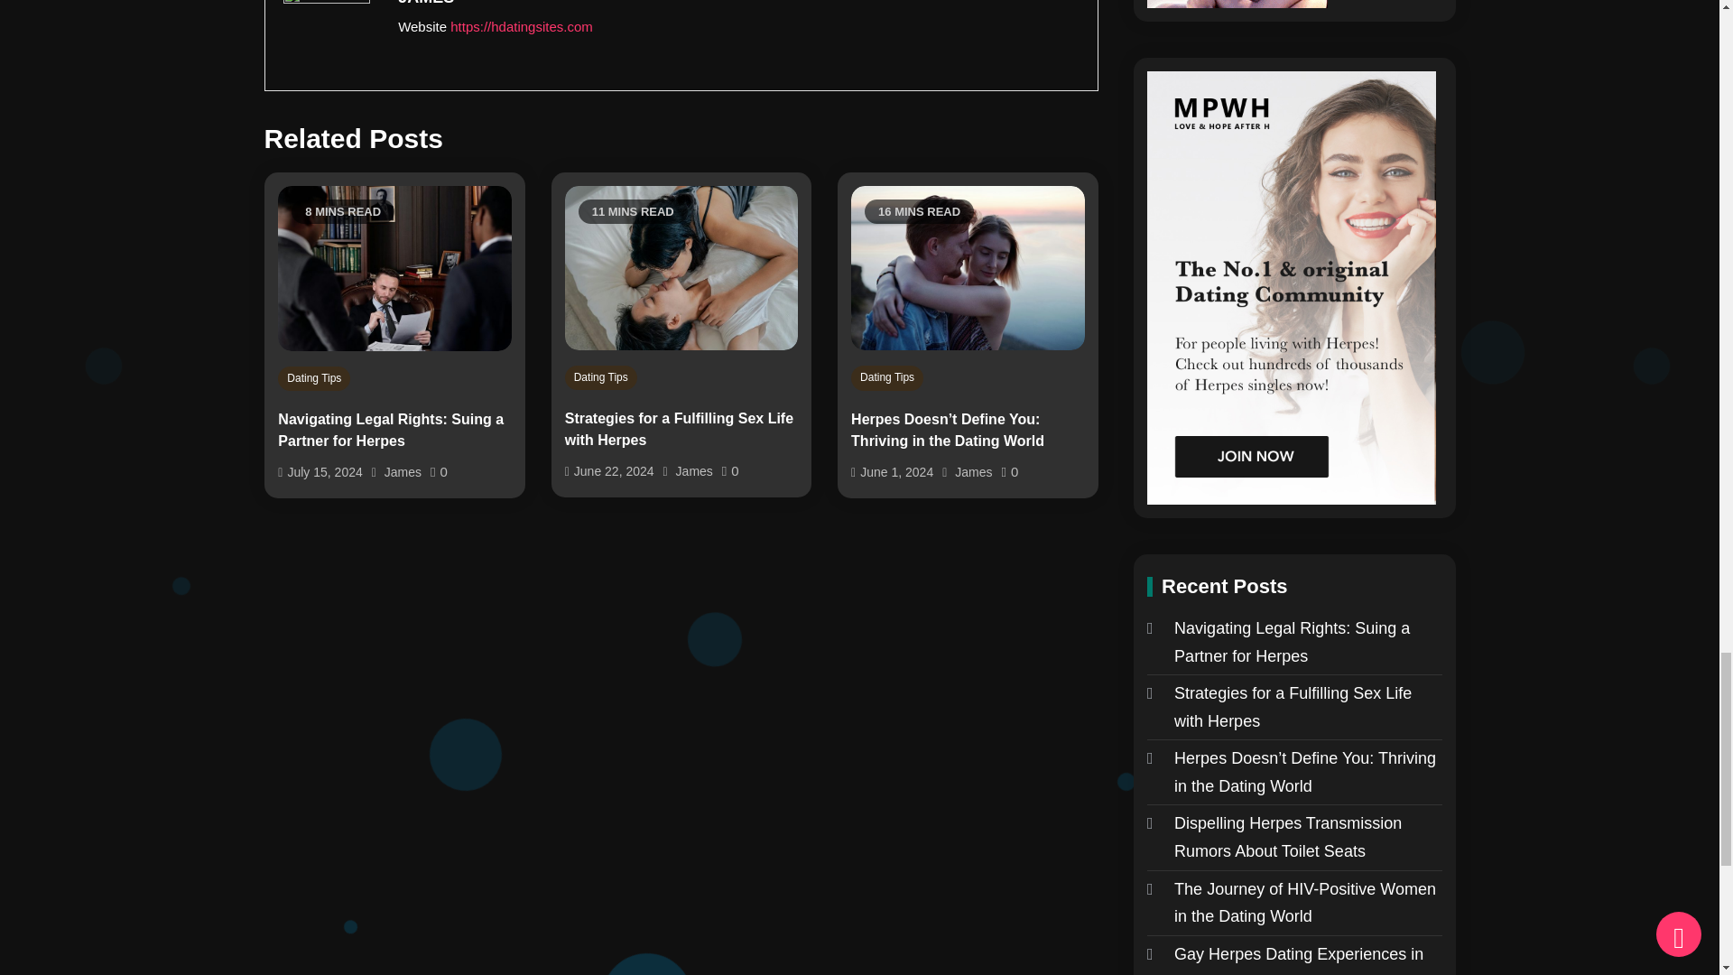 This screenshot has height=975, width=1733. I want to click on James, so click(693, 471).